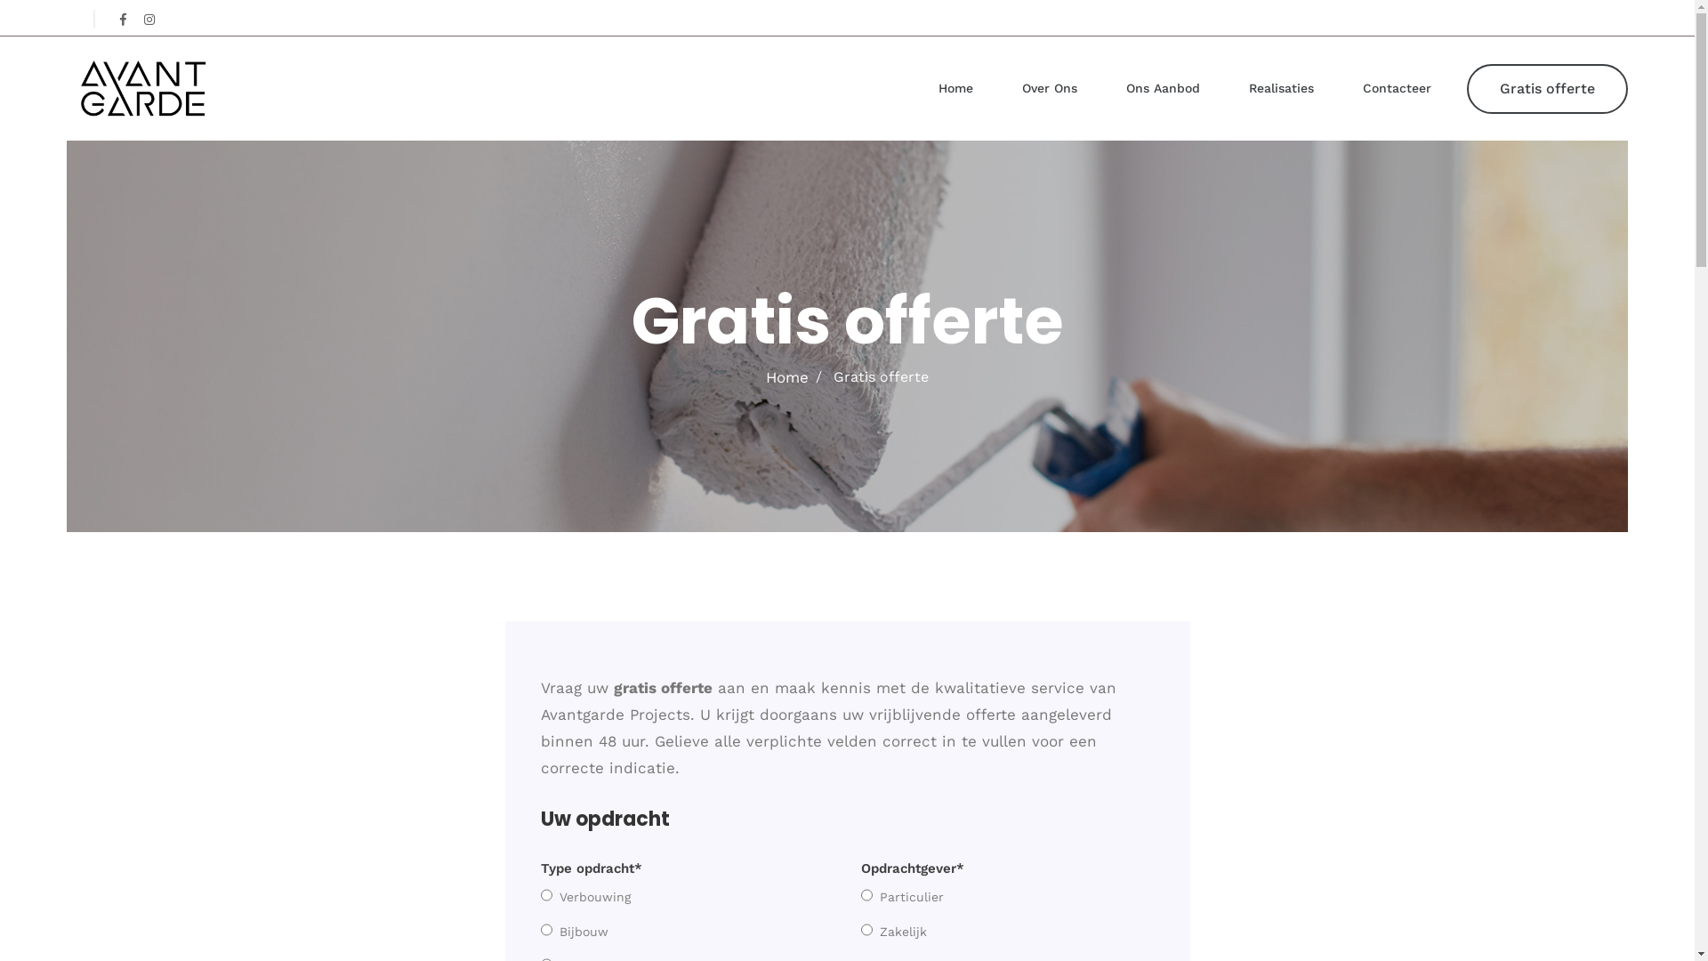  What do you see at coordinates (787, 377) in the screenshot?
I see `Home` at bounding box center [787, 377].